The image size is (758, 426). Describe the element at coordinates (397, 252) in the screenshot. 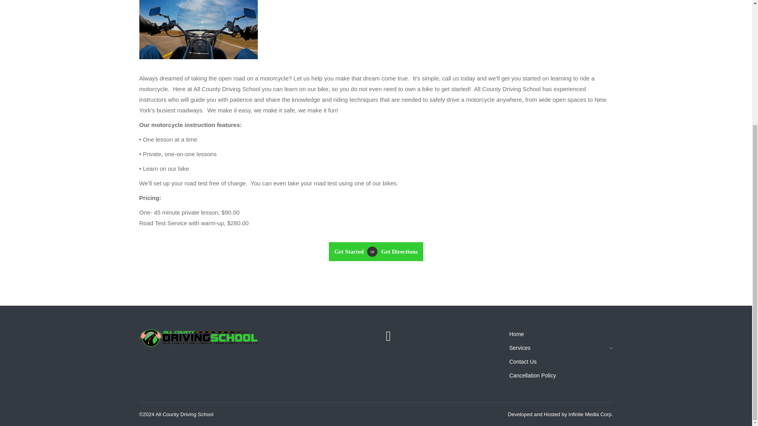

I see `Get Directions` at that location.